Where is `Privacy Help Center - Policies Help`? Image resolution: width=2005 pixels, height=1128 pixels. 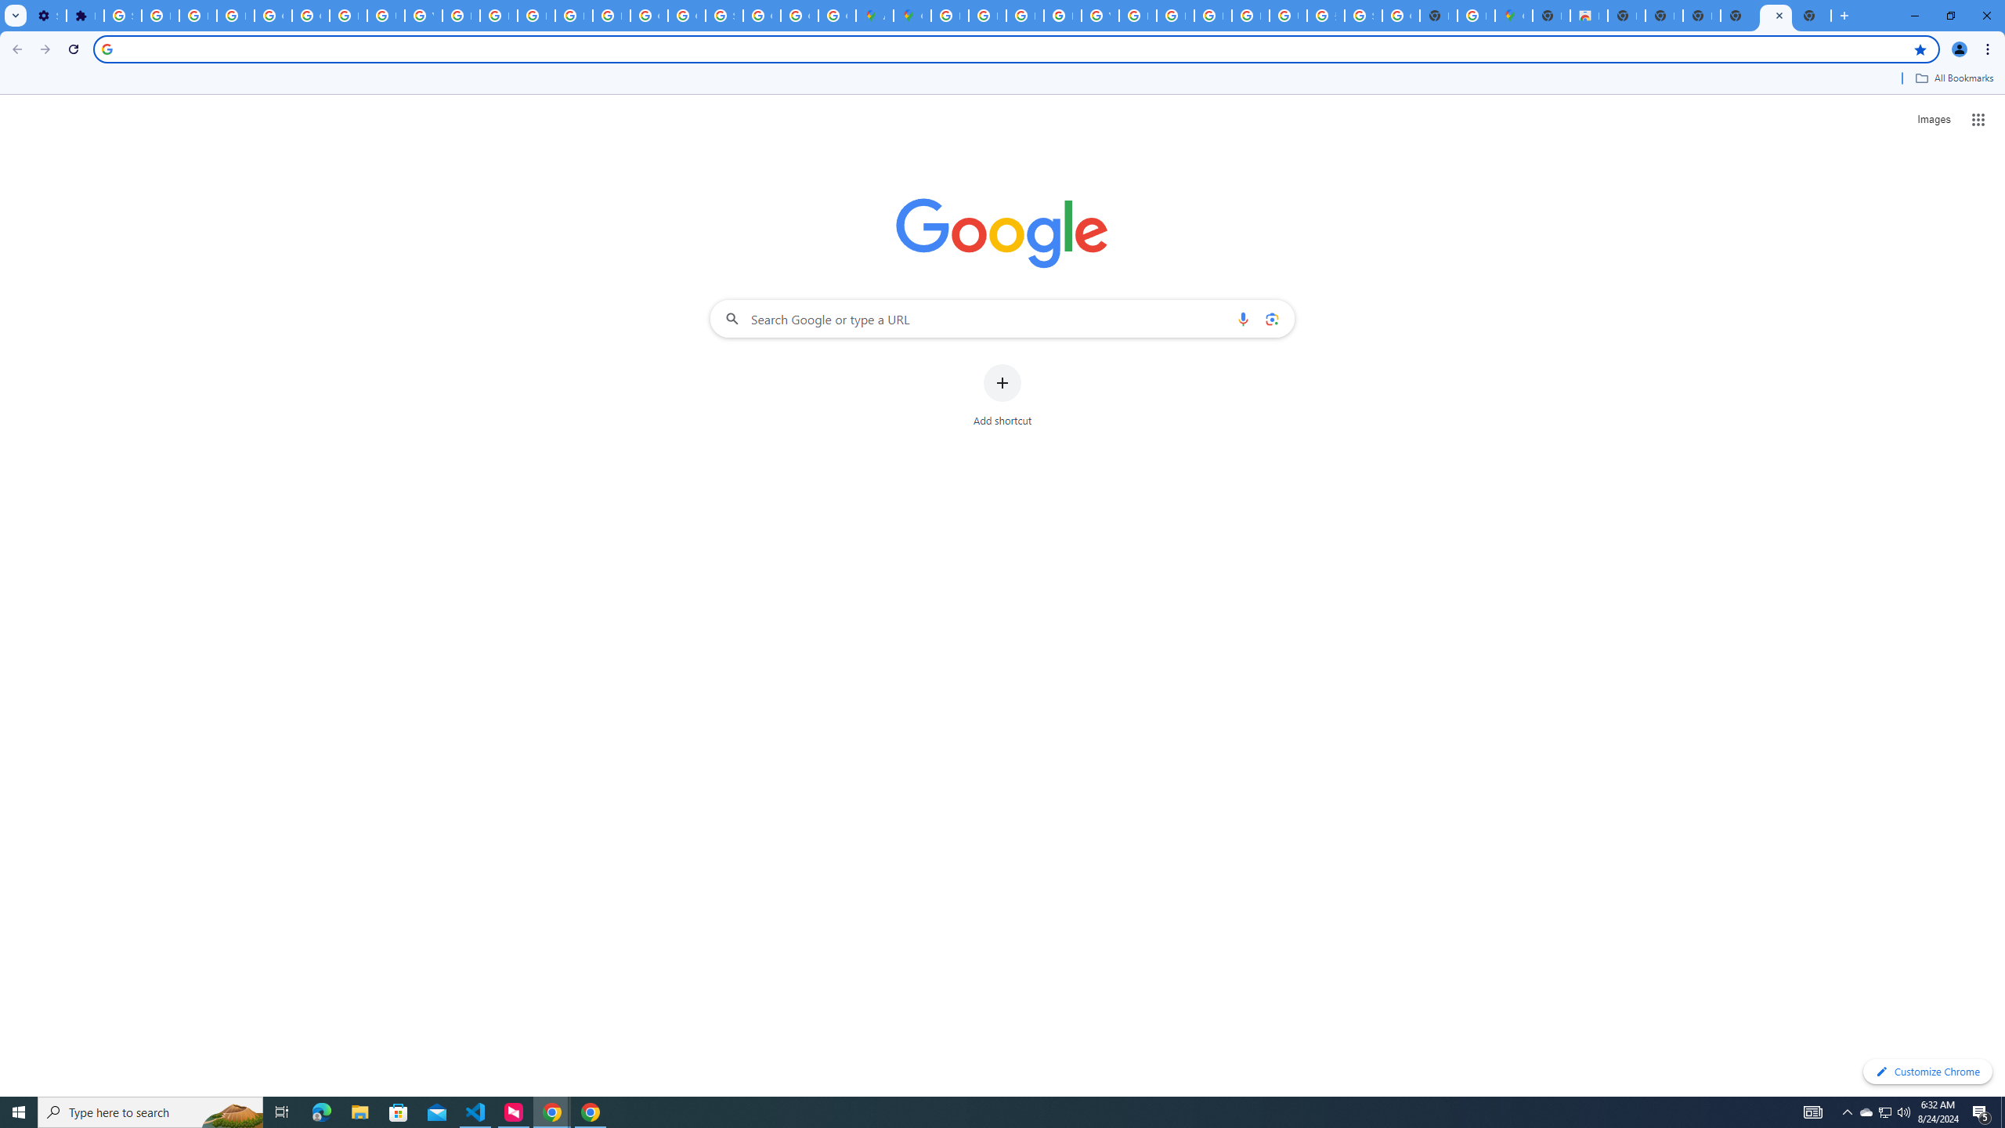
Privacy Help Center - Policies Help is located at coordinates (499, 16).